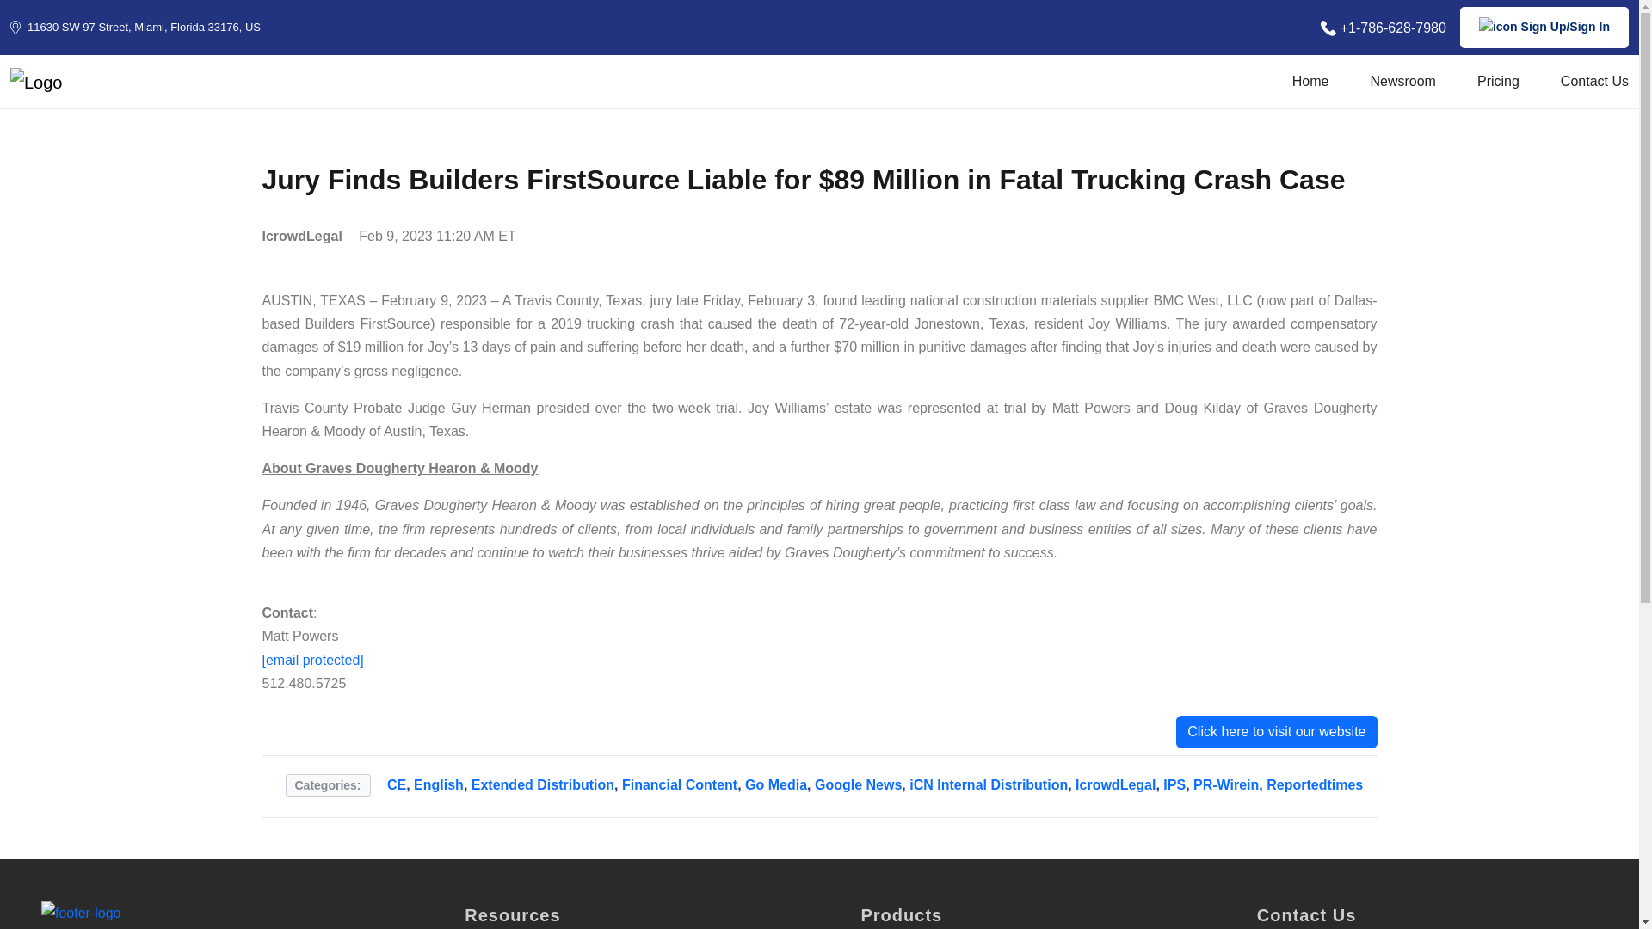 The width and height of the screenshot is (1652, 929). What do you see at coordinates (1498, 86) in the screenshot?
I see `Pricing` at bounding box center [1498, 86].